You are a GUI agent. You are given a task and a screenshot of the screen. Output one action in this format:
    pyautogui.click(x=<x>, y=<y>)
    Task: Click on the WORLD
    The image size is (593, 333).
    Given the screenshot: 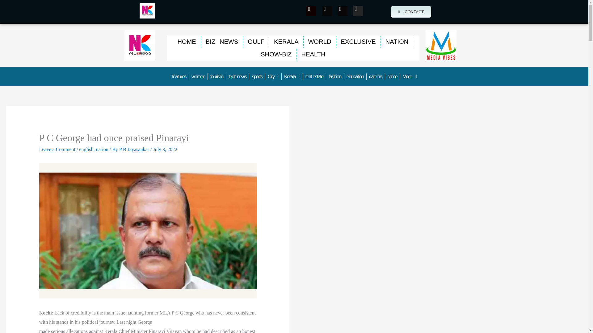 What is the action you would take?
    pyautogui.click(x=320, y=41)
    